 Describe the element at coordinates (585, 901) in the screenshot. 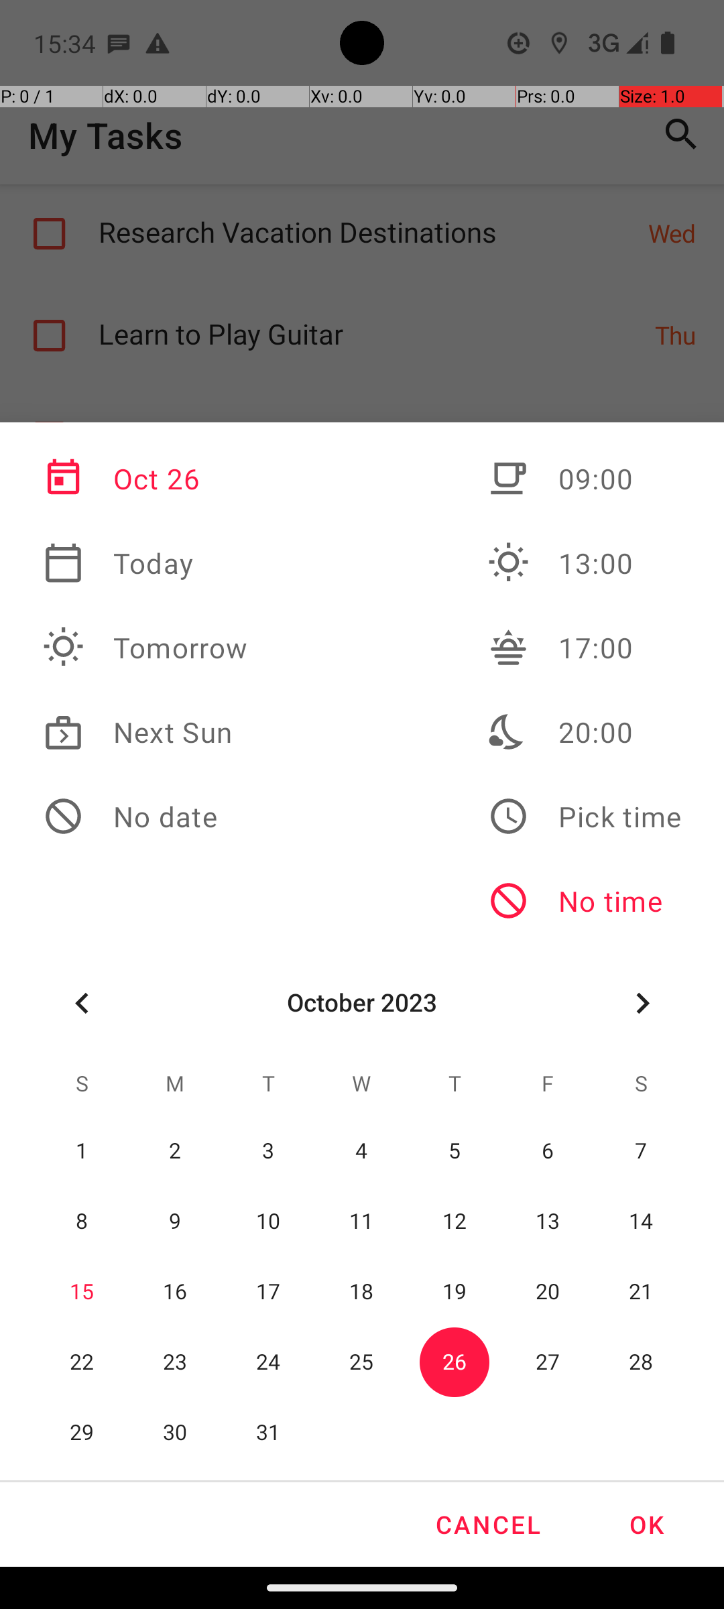

I see `No time` at that location.